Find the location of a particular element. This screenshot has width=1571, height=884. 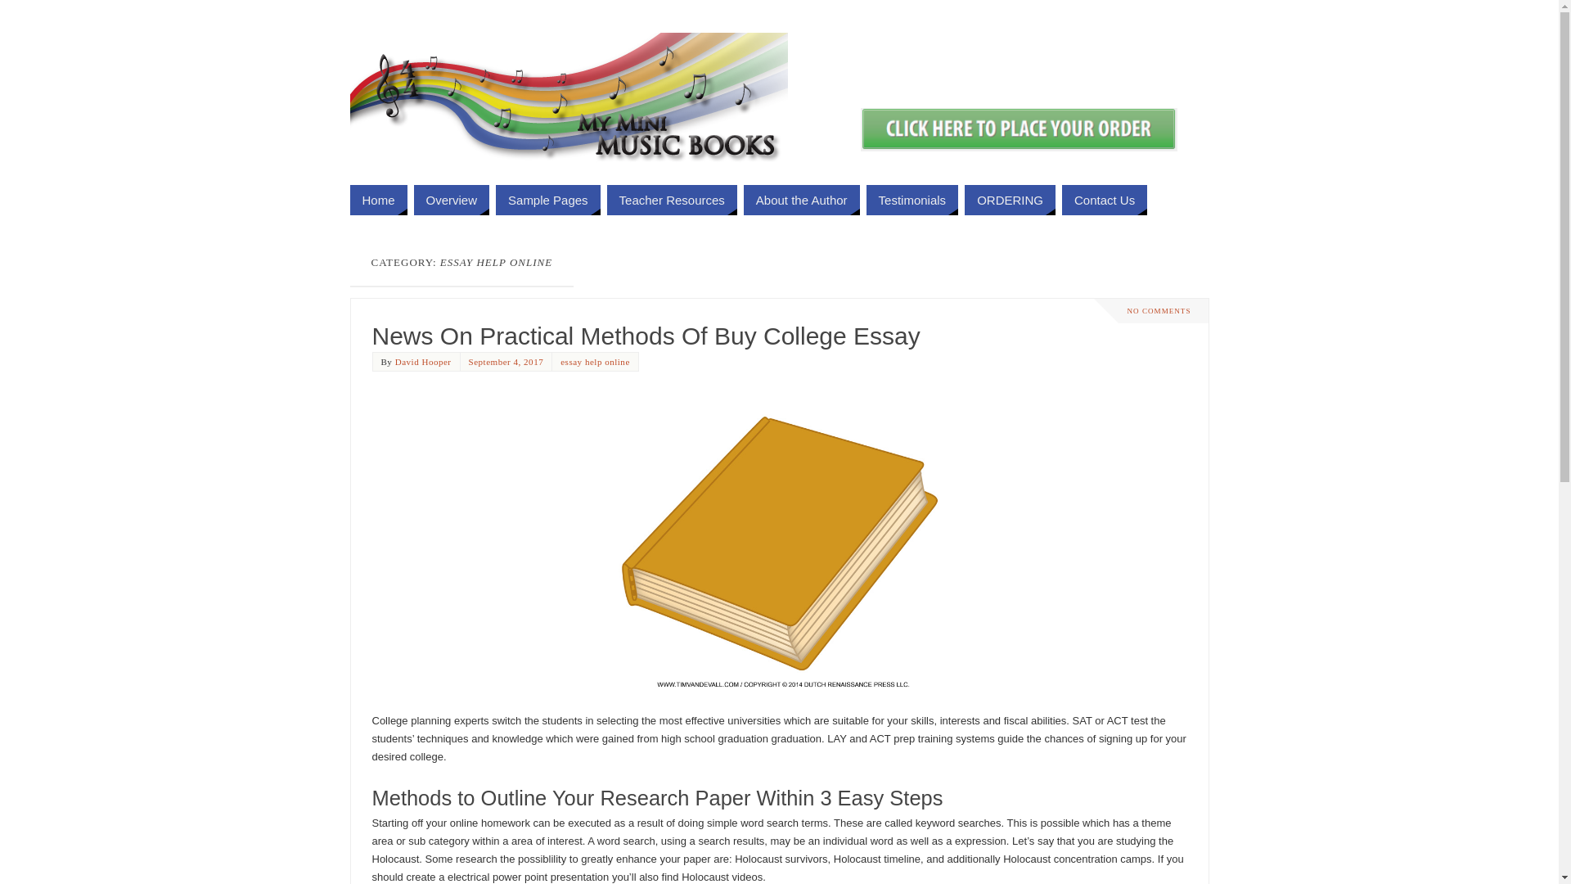

About the Author is located at coordinates (802, 200).